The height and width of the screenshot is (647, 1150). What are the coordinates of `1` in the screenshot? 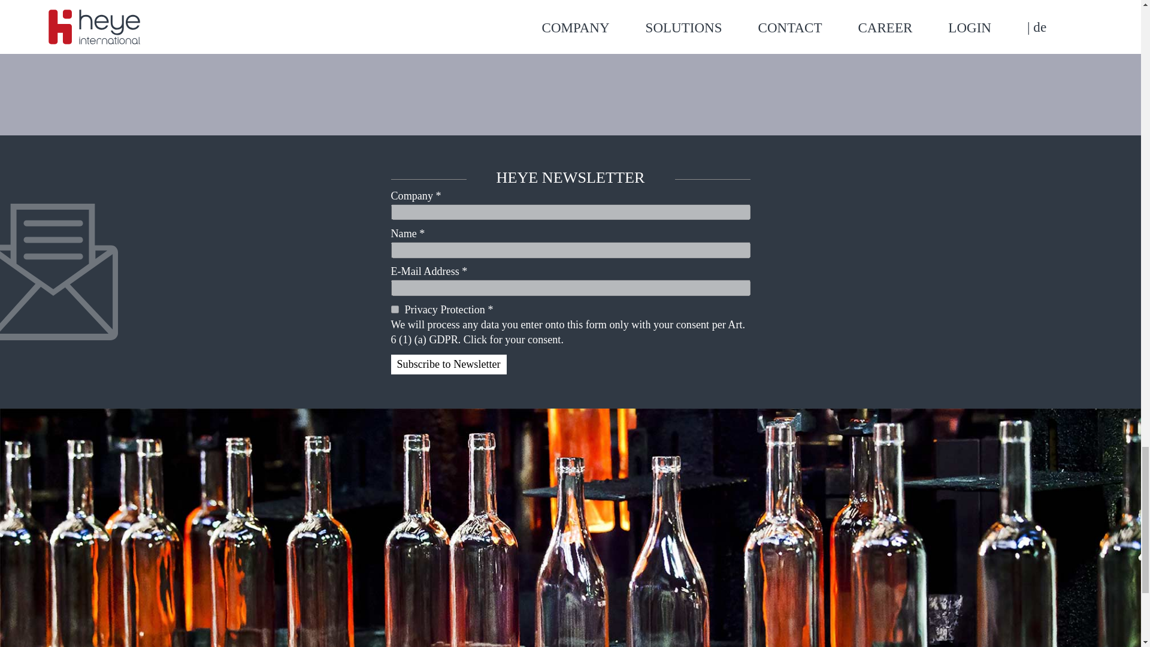 It's located at (394, 309).